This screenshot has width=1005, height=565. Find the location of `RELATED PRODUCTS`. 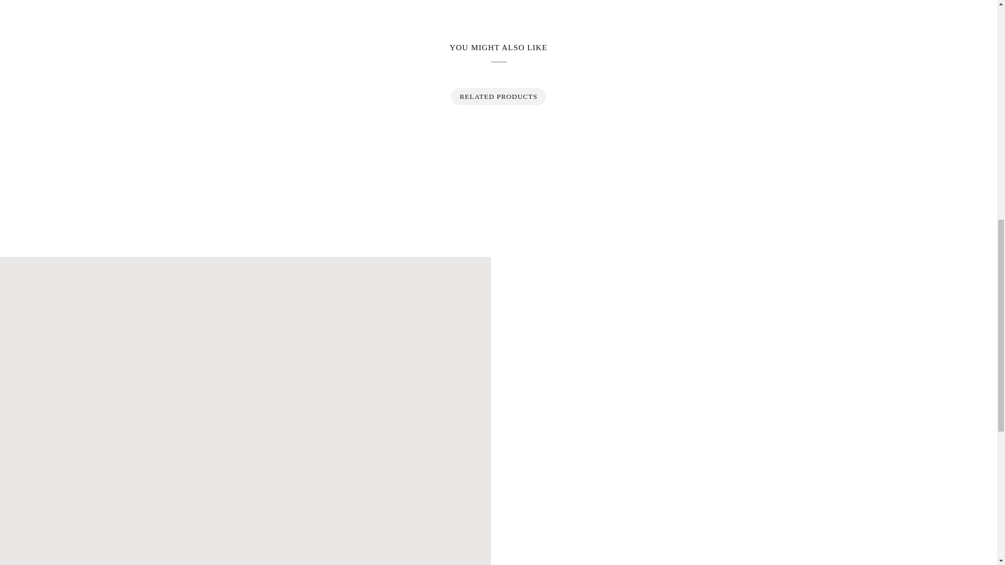

RELATED PRODUCTS is located at coordinates (498, 96).